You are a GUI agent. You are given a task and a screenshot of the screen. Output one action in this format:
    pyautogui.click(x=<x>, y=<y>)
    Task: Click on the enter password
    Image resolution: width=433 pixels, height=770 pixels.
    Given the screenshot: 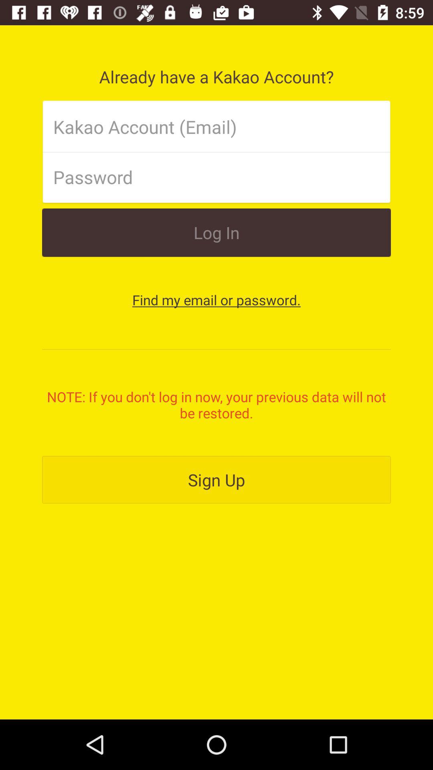 What is the action you would take?
    pyautogui.click(x=203, y=177)
    